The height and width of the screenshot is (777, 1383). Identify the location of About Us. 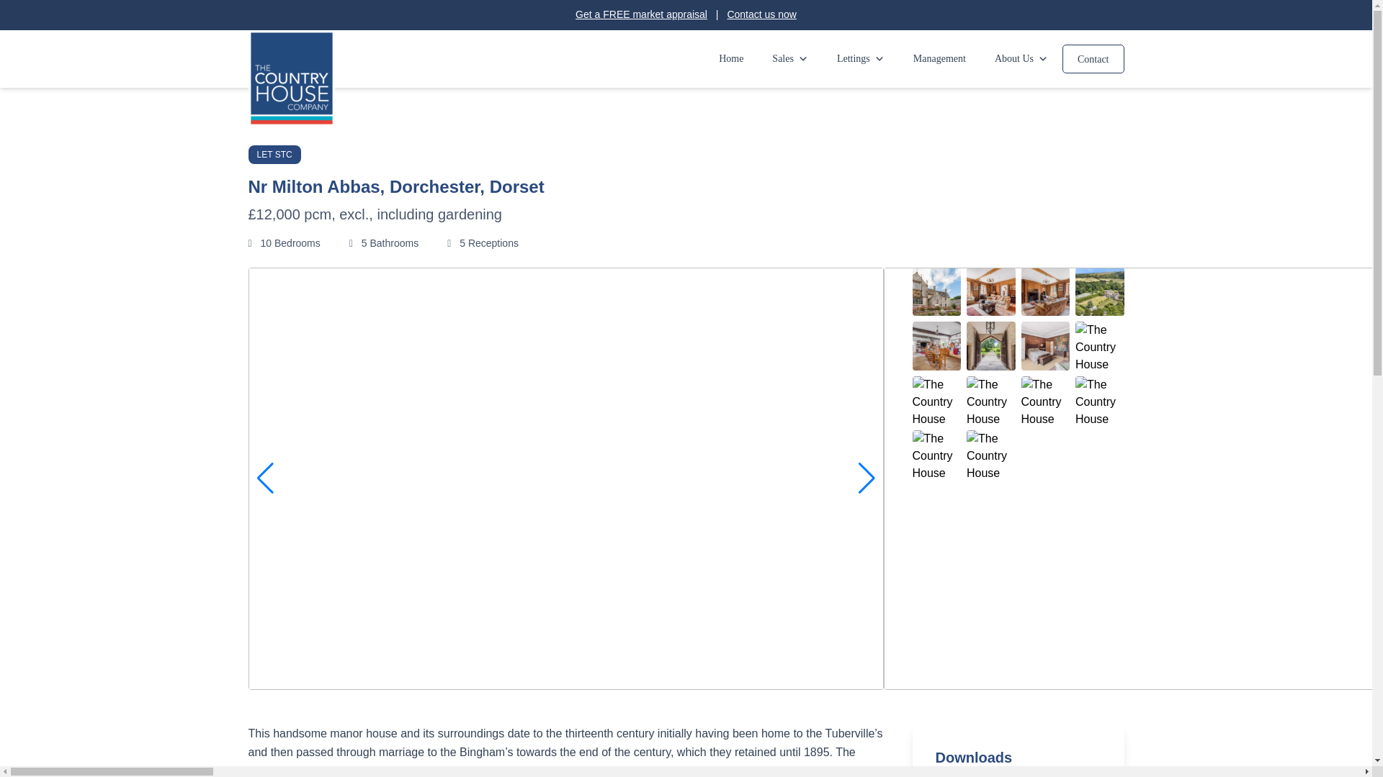
(1021, 59).